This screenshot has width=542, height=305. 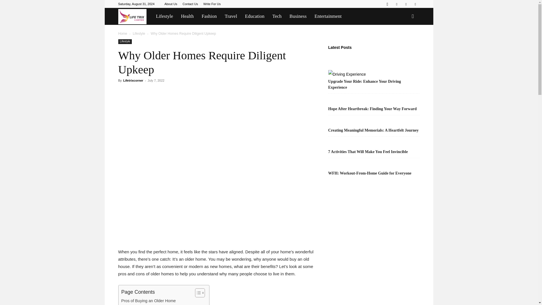 I want to click on Twitter, so click(x=406, y=4).